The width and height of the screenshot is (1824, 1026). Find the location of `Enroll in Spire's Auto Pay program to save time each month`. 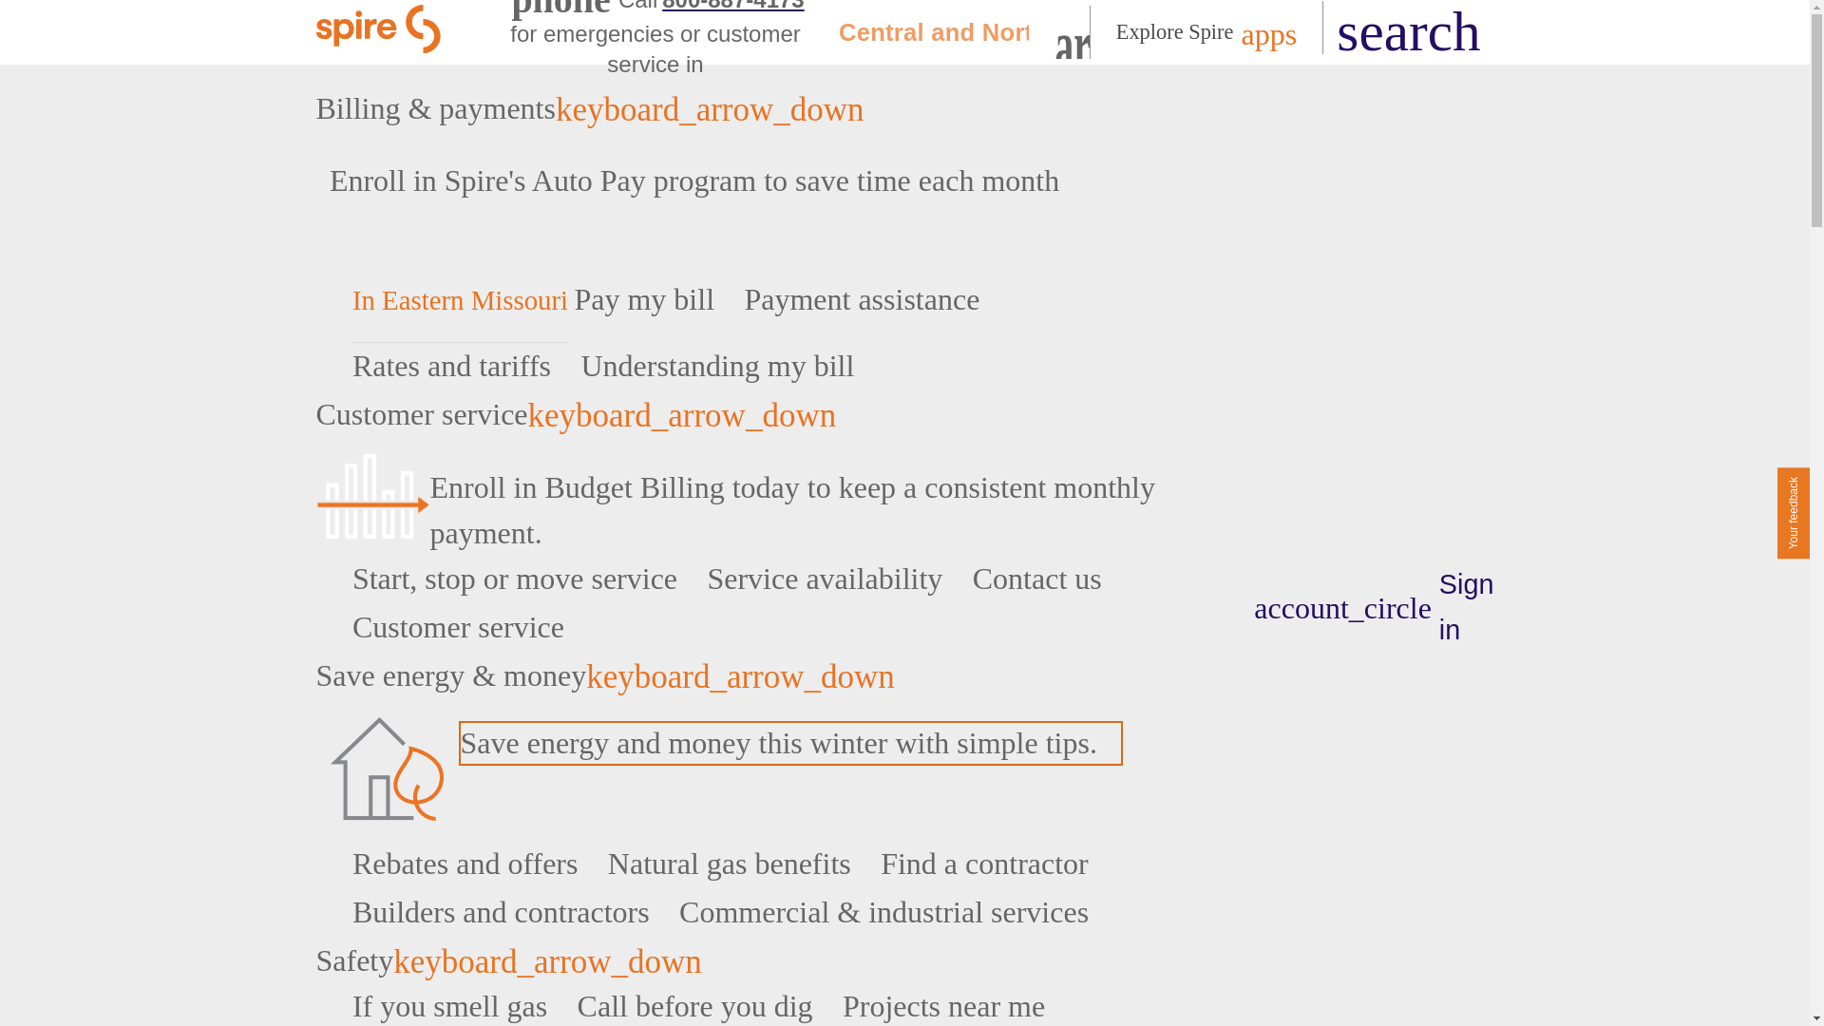

Enroll in Spire's Auto Pay program to save time each month is located at coordinates (707, 180).